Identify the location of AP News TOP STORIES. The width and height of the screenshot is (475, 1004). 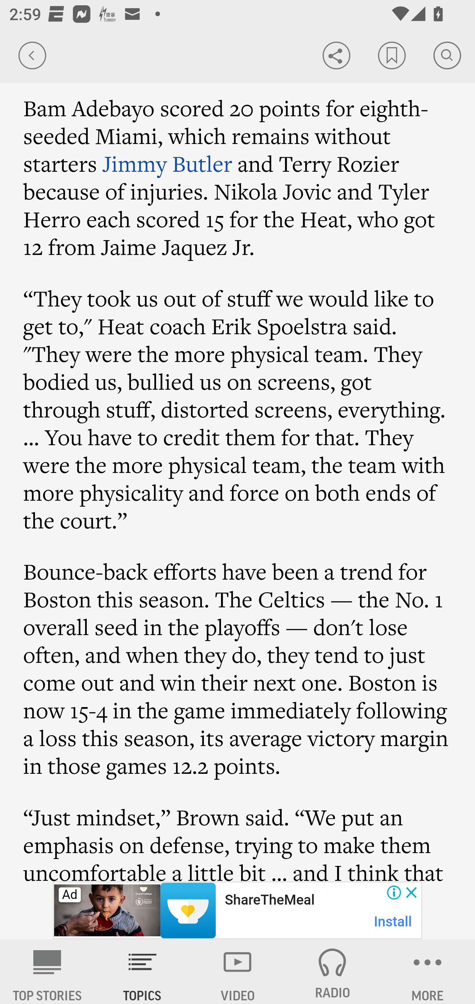
(47, 972).